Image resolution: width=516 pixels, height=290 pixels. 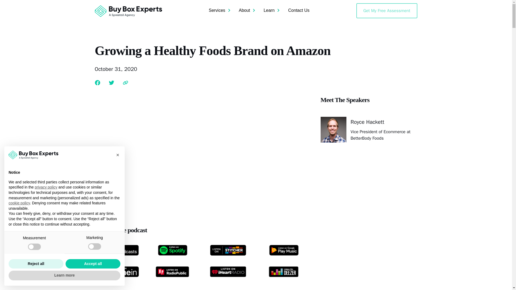 What do you see at coordinates (387, 11) in the screenshot?
I see `Get My Free Assessment` at bounding box center [387, 11].